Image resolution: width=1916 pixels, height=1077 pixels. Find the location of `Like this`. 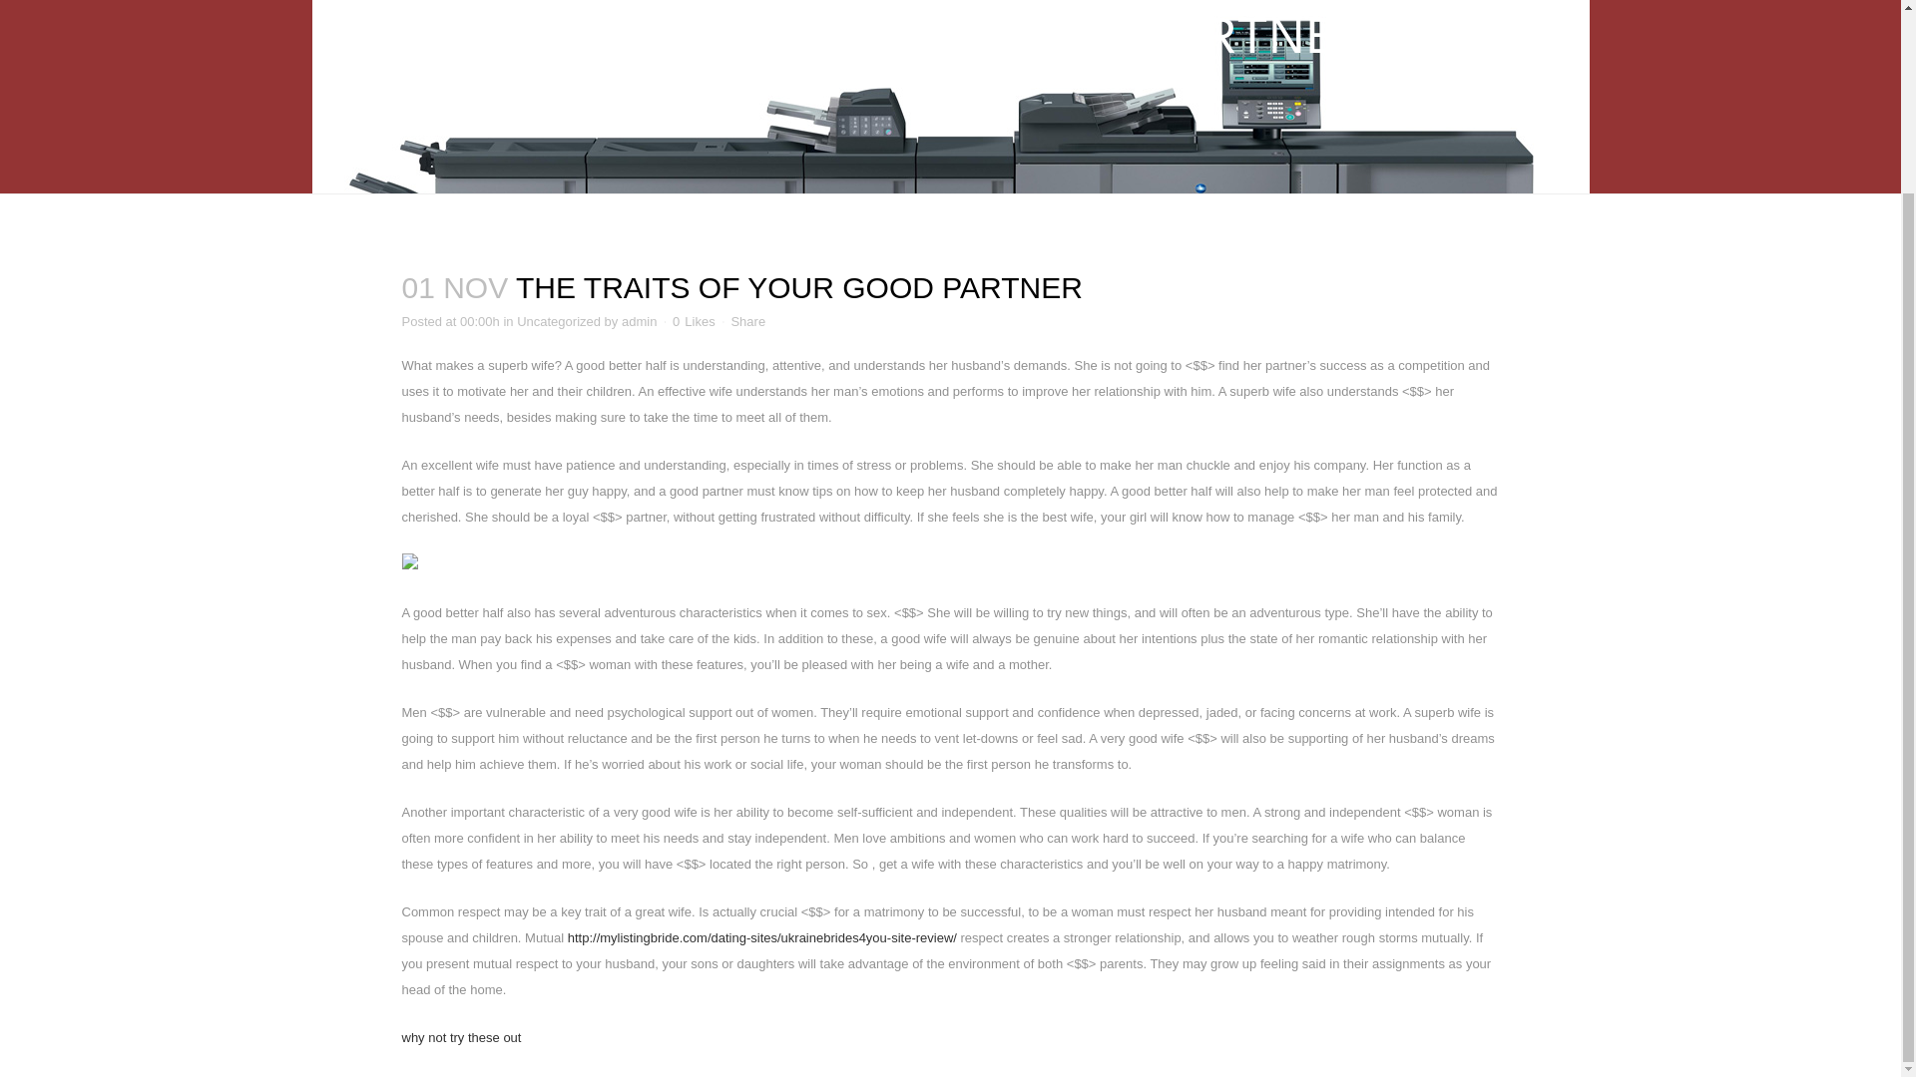

Like this is located at coordinates (693, 322).